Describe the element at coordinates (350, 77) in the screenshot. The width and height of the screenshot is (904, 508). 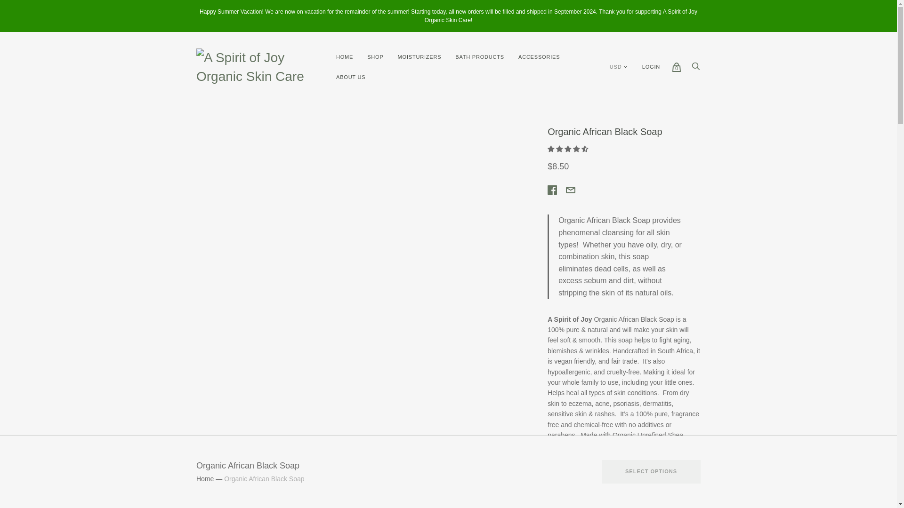
I see `ABOUT US` at that location.